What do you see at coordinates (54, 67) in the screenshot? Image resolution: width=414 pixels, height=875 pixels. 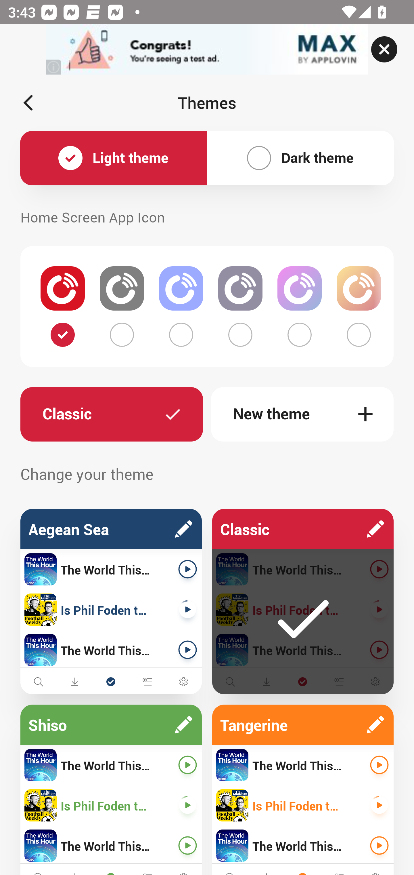 I see `(i)` at bounding box center [54, 67].